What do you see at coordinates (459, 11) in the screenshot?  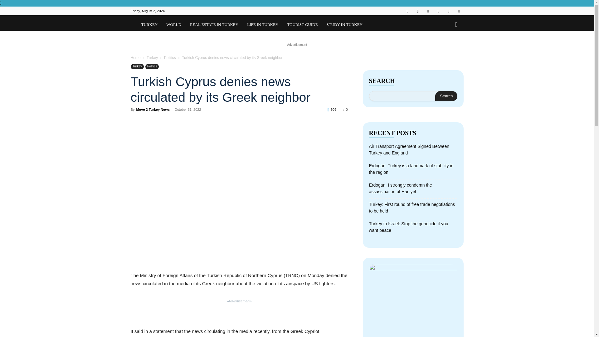 I see `Youtube` at bounding box center [459, 11].